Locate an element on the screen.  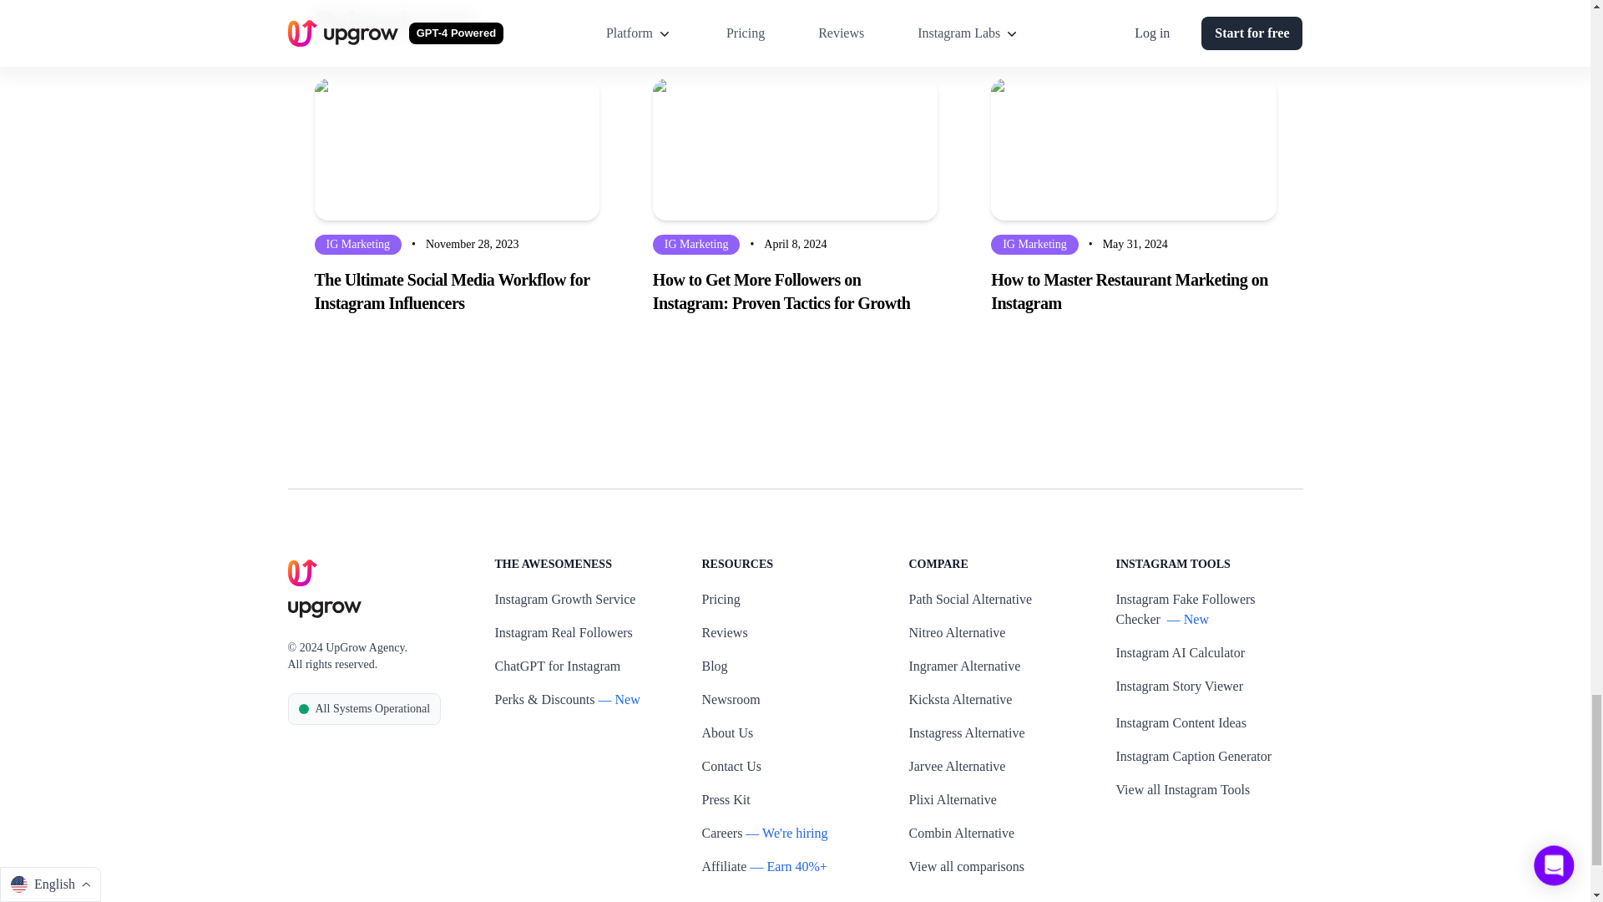
IG Marketing is located at coordinates (696, 244).